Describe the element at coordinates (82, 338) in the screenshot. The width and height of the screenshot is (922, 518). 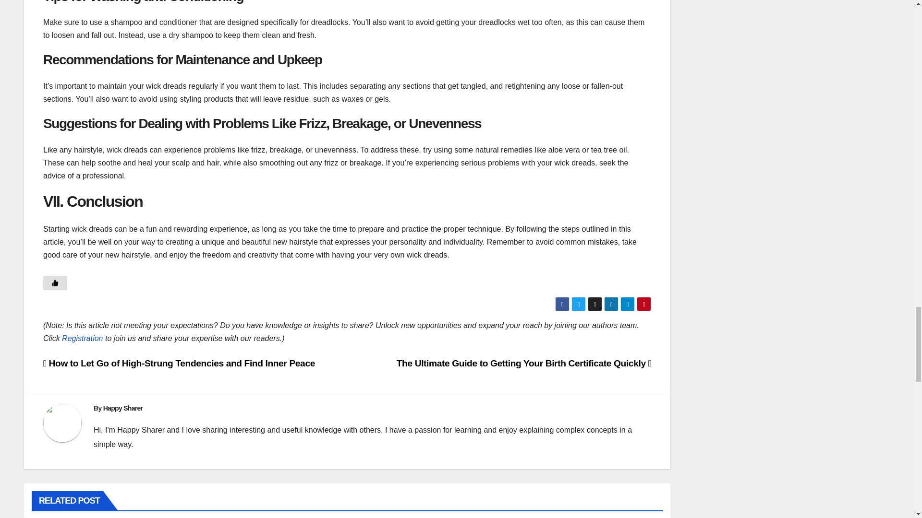
I see `Registration` at that location.